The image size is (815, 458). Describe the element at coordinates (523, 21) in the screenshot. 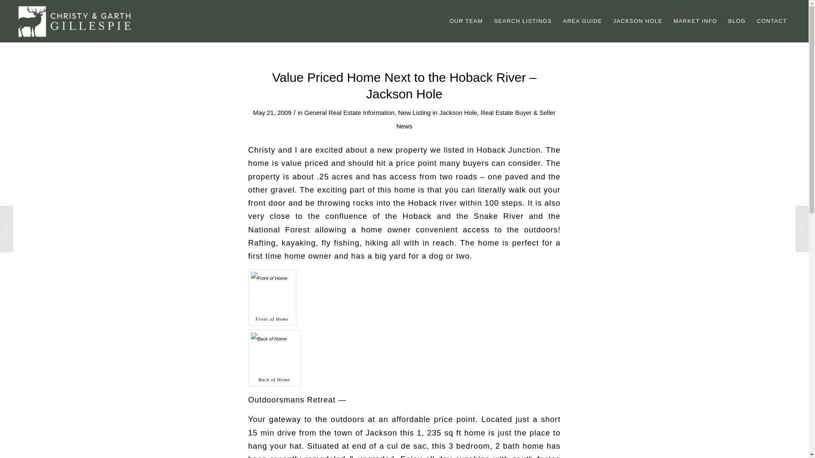

I see `SEARCH LISTINGS` at that location.